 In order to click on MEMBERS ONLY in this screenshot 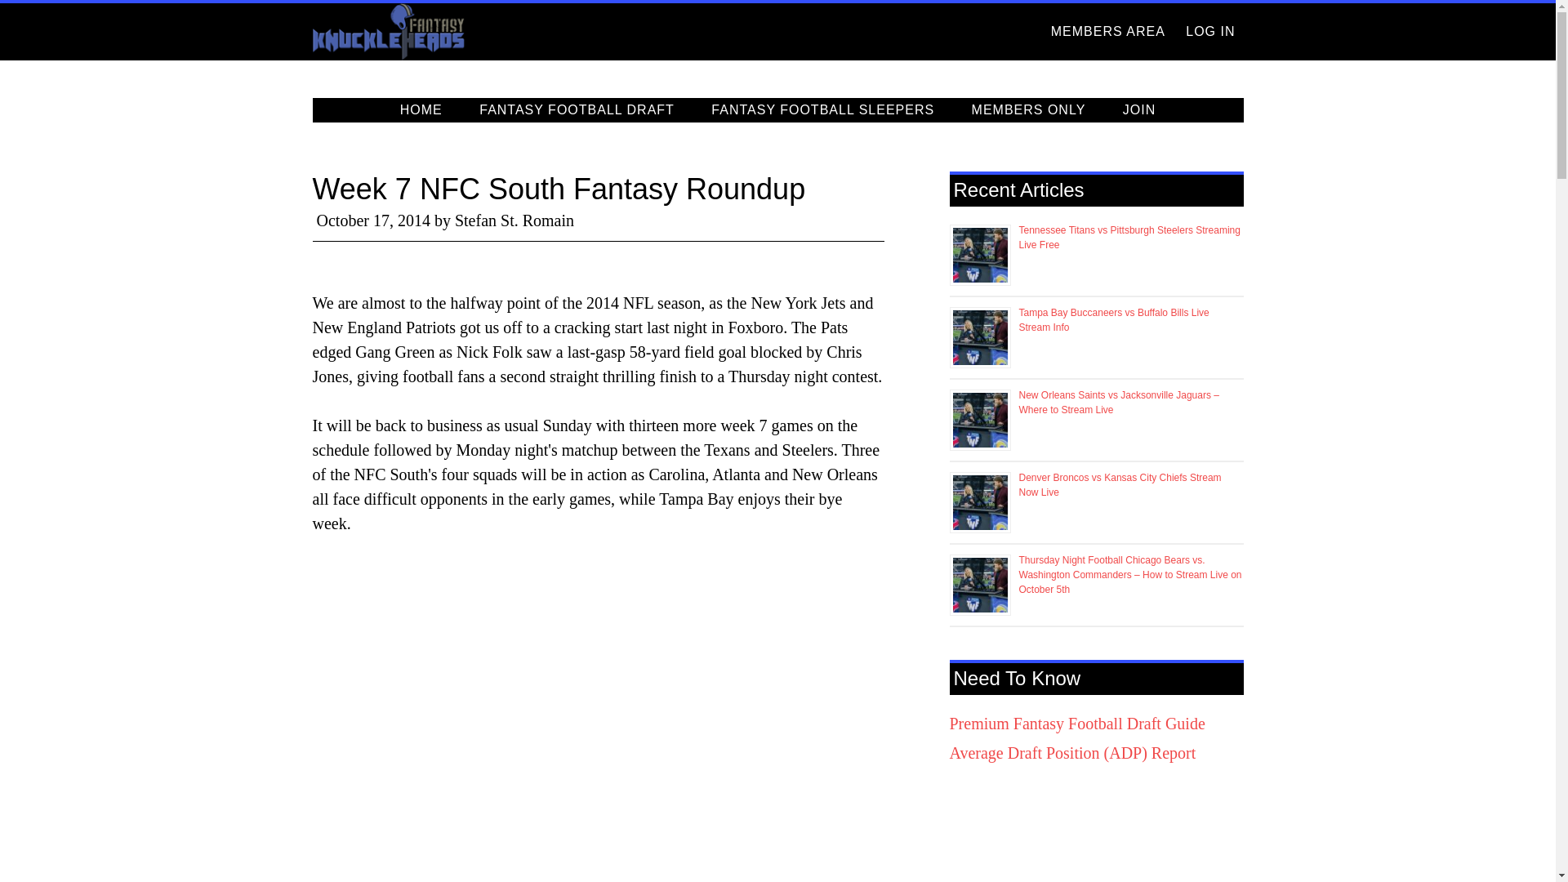, I will do `click(1028, 109)`.